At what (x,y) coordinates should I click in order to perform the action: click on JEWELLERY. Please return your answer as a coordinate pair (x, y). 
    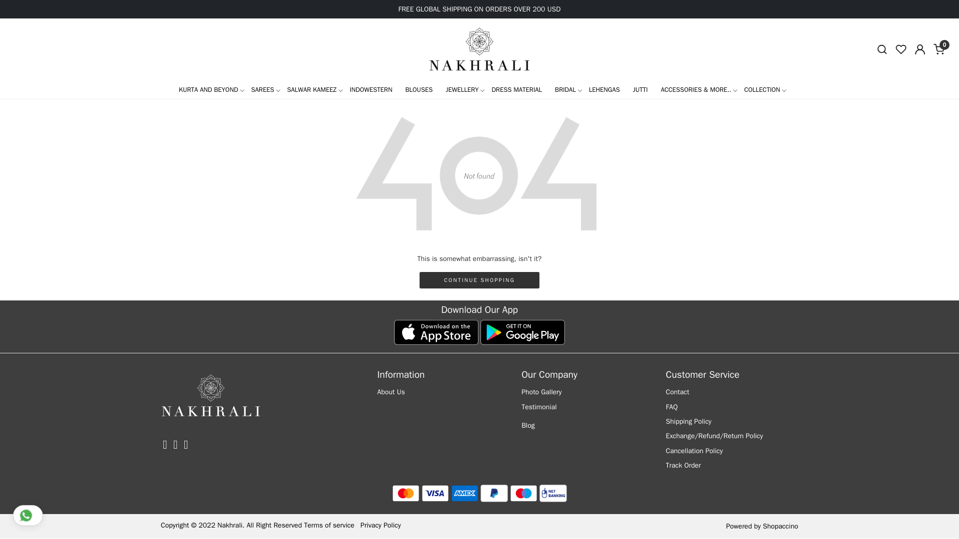
    Looking at the image, I should click on (462, 89).